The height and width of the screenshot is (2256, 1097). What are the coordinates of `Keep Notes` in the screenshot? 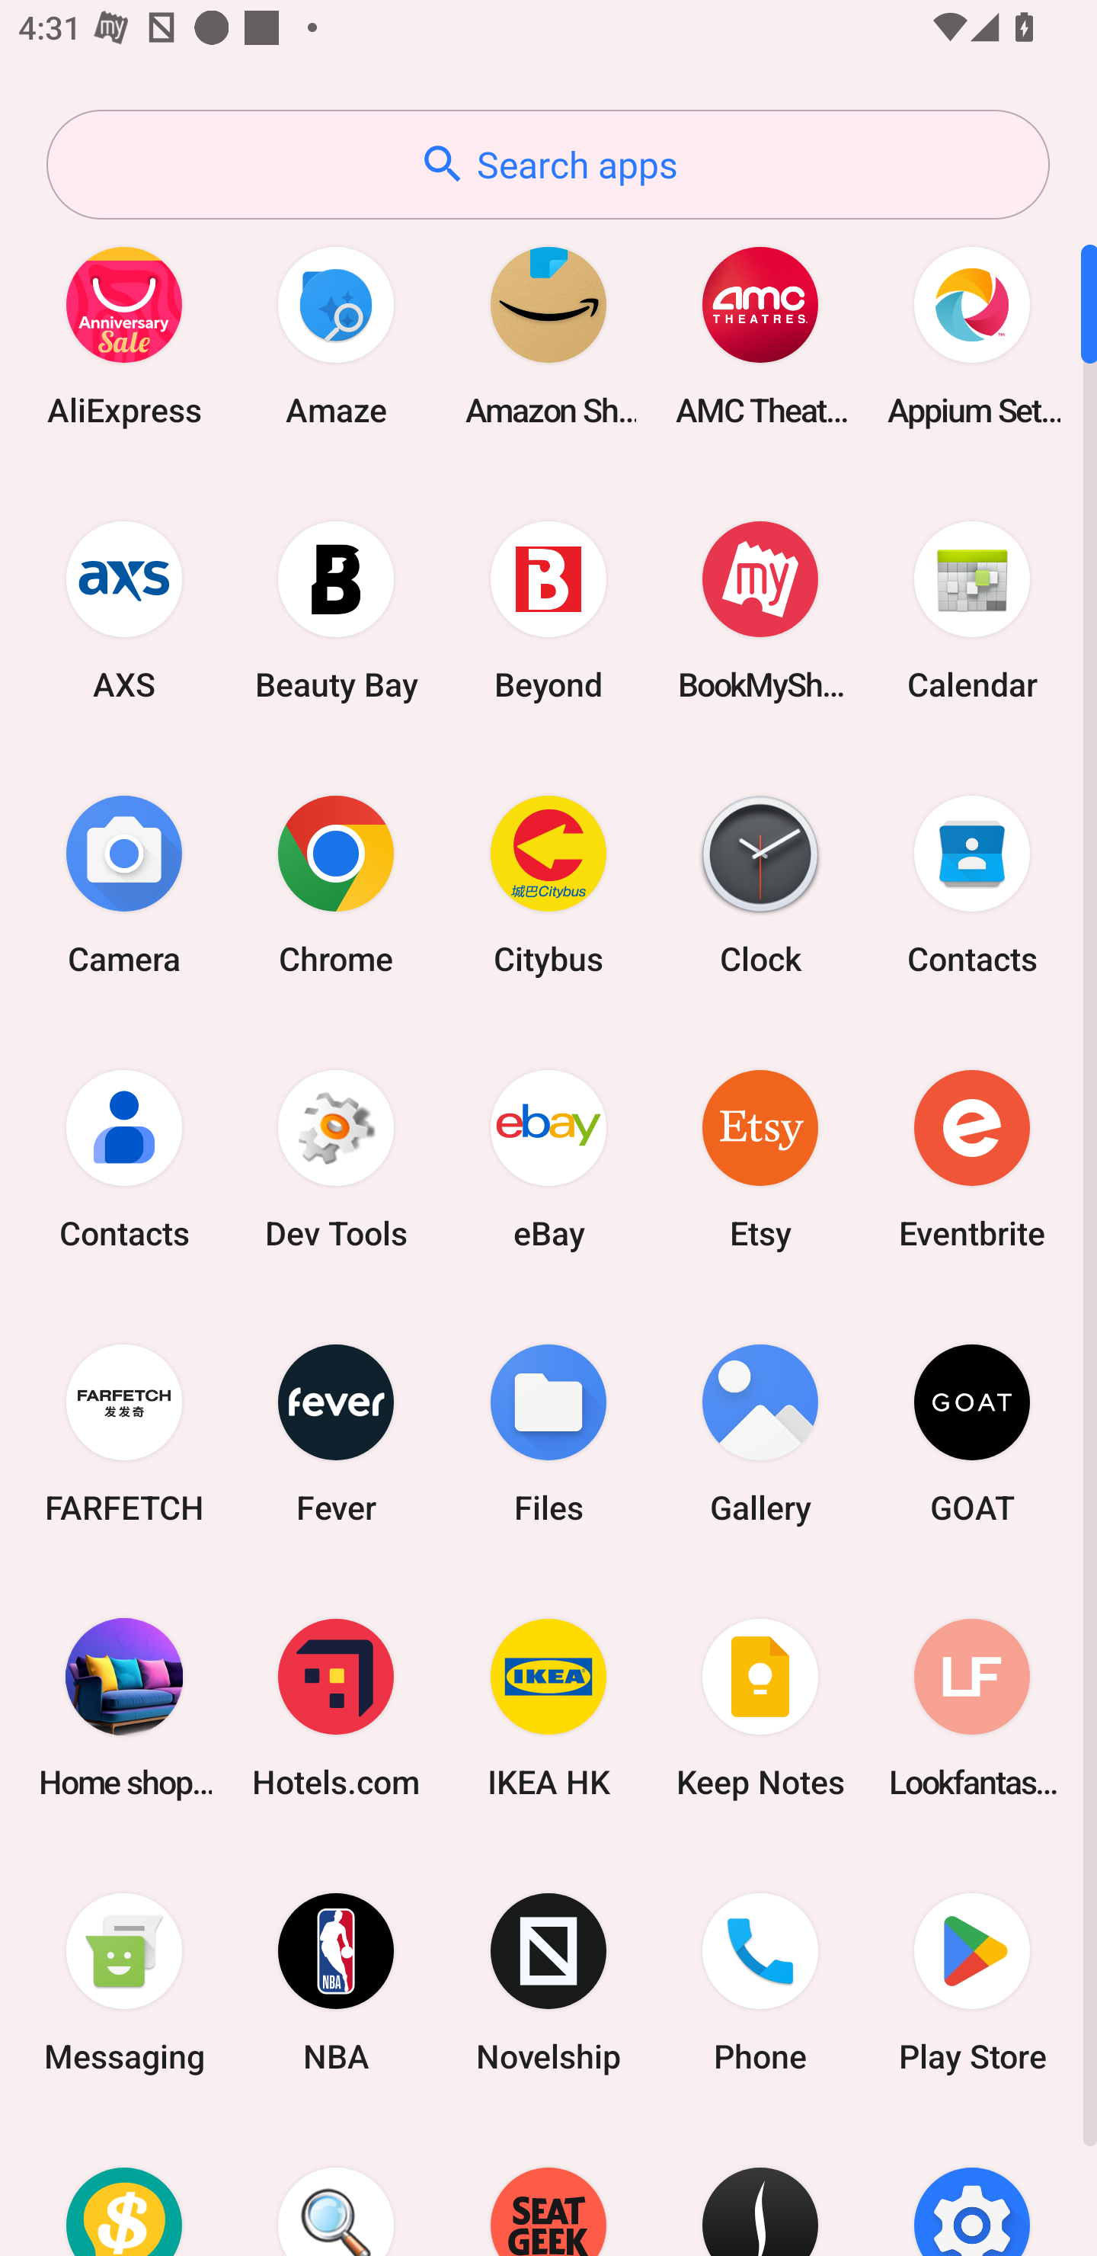 It's located at (760, 1707).